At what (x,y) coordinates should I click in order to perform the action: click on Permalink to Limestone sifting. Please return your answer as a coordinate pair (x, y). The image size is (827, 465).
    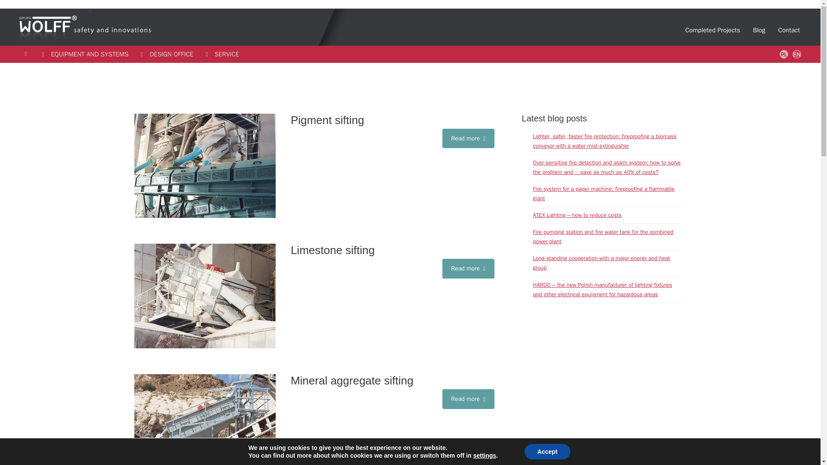
    Looking at the image, I should click on (393, 250).